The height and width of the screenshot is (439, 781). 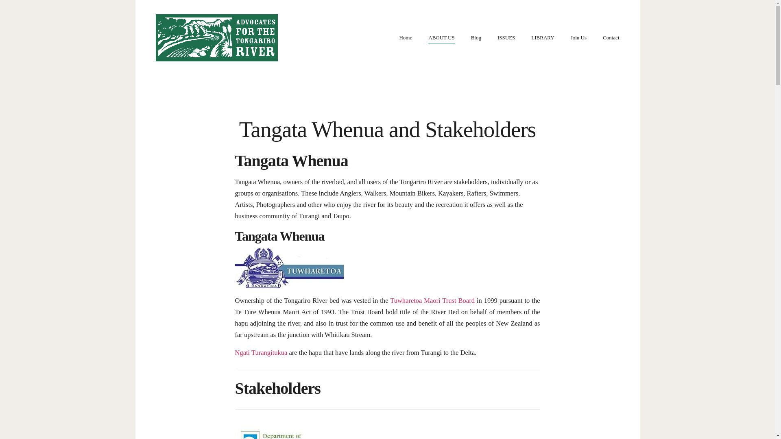 I want to click on LIBRARY, so click(x=542, y=37).